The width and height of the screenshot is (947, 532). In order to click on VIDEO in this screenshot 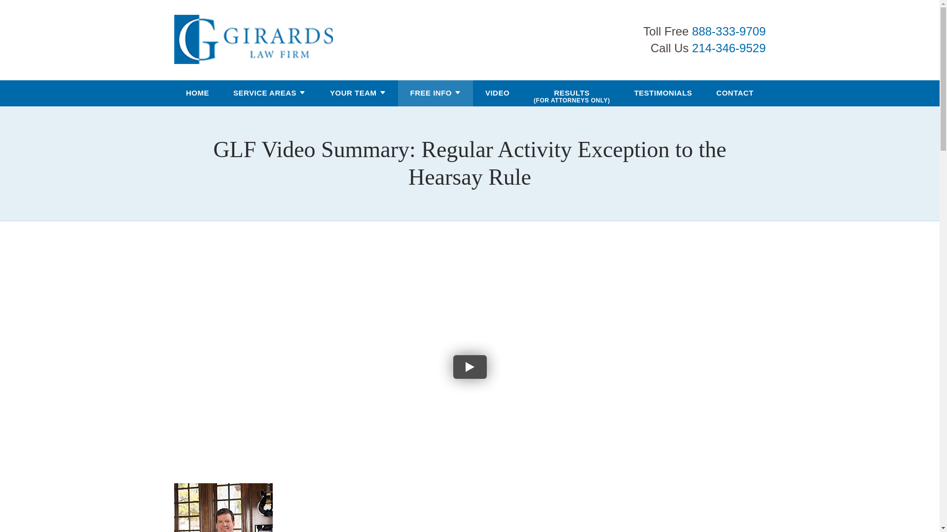, I will do `click(497, 94)`.